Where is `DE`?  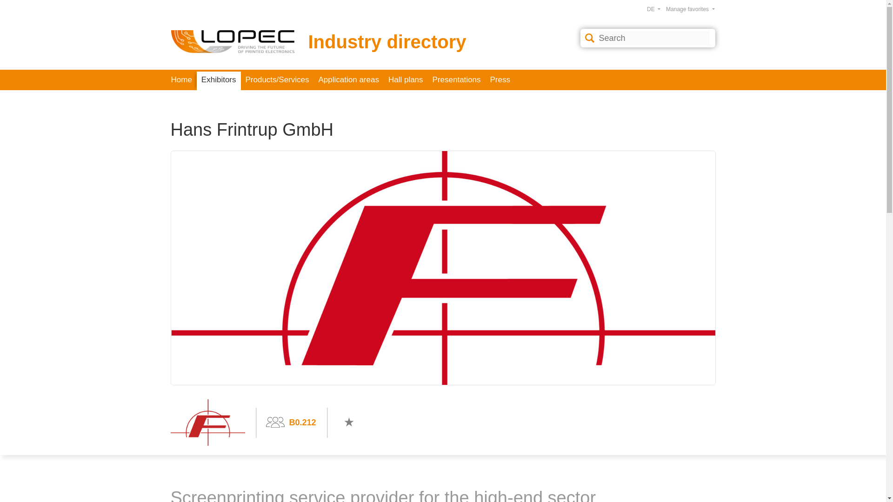
DE is located at coordinates (653, 9).